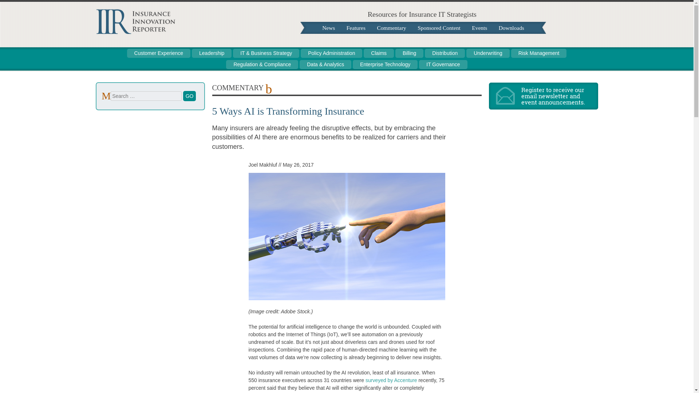  What do you see at coordinates (326, 28) in the screenshot?
I see `Skip to content` at bounding box center [326, 28].